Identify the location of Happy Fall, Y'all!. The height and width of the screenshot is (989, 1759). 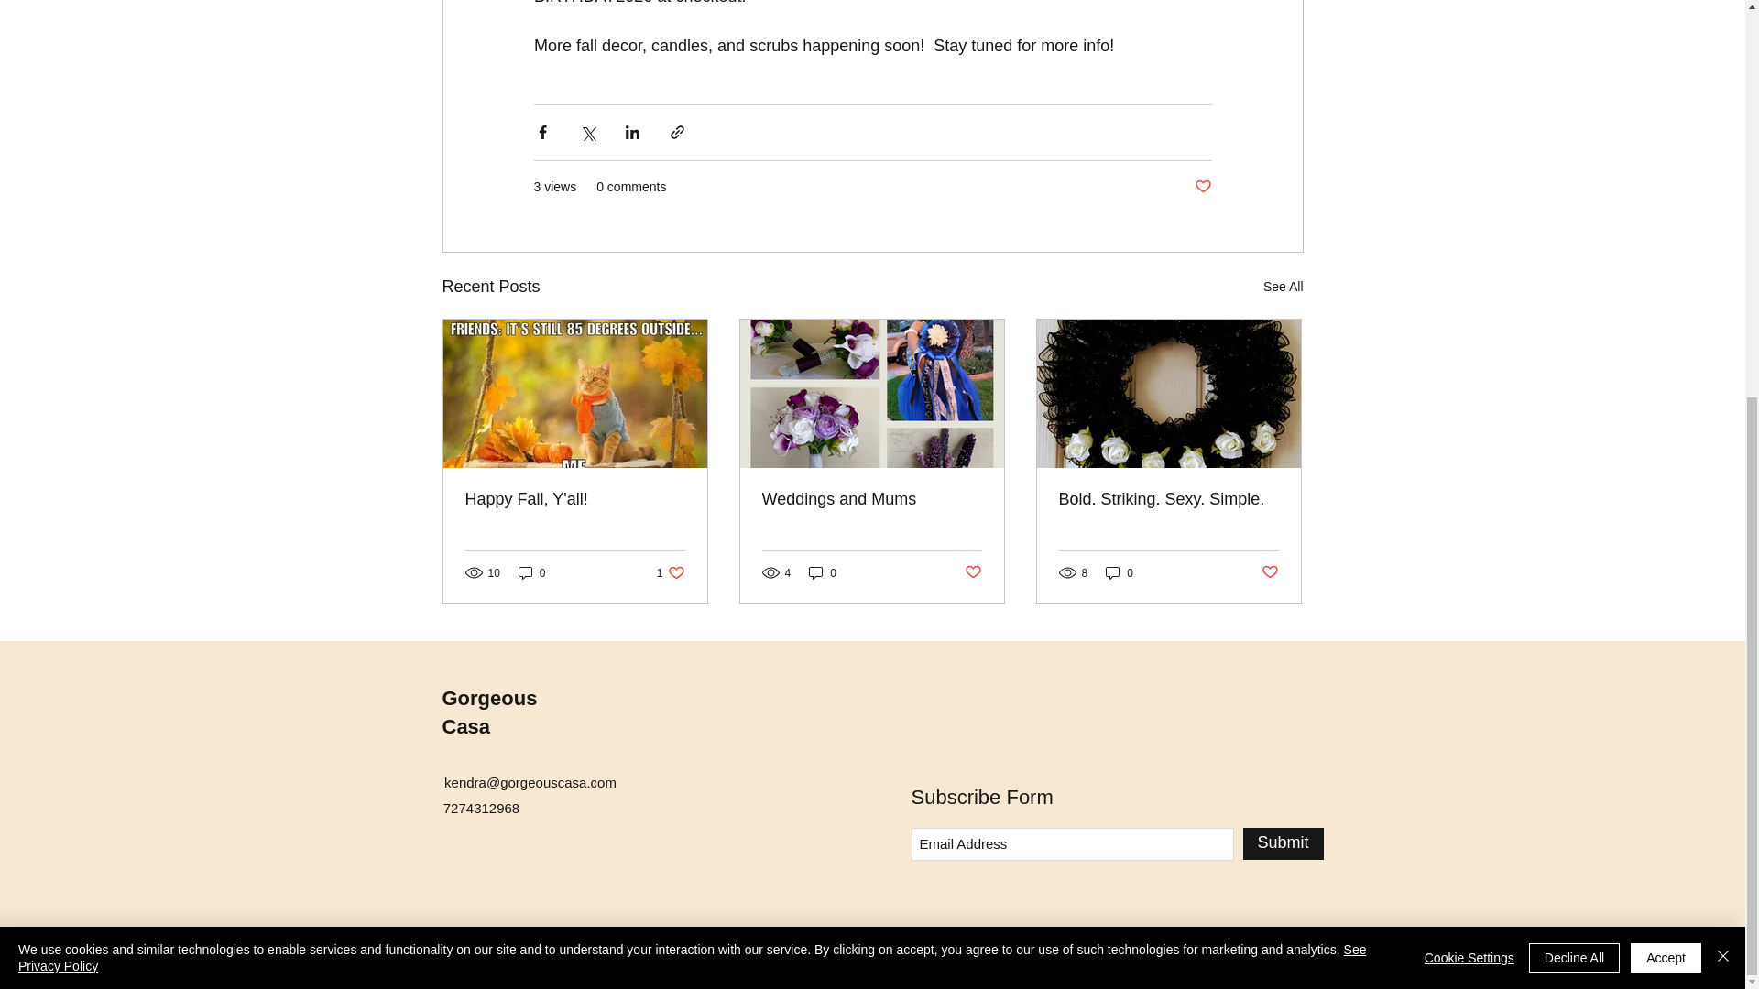
(671, 572).